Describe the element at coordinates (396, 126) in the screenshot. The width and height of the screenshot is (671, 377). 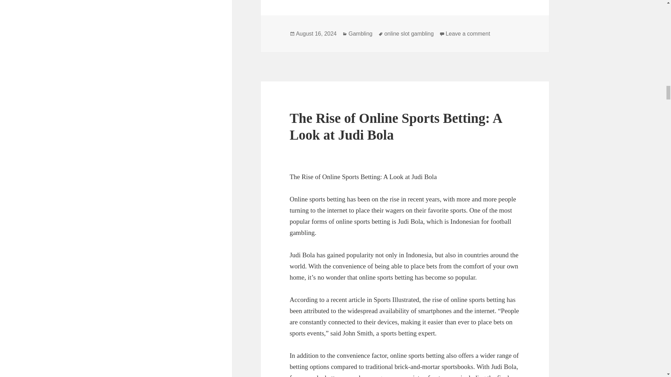
I see `The Rise of Online Sports Betting: A Look at Judi Bola` at that location.